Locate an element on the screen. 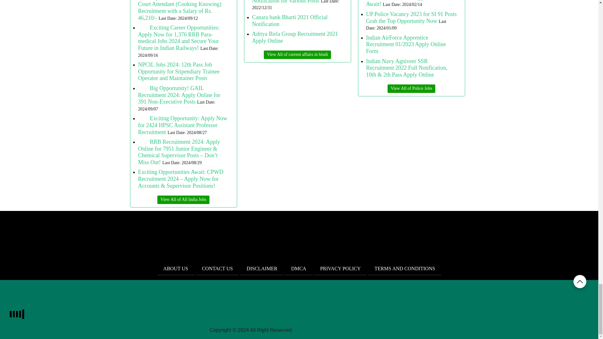 Image resolution: width=603 pixels, height=339 pixels. DMCA.com Protection Status is located at coordinates (340, 330).